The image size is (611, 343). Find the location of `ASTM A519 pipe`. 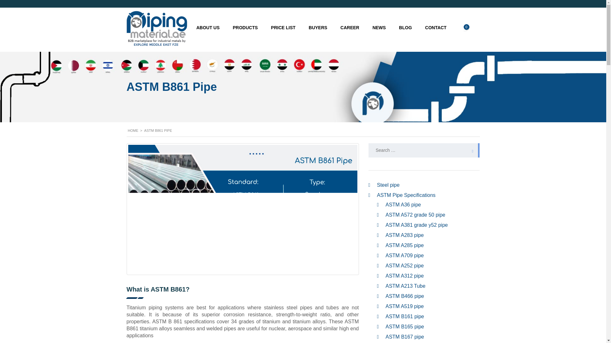

ASTM A519 pipe is located at coordinates (405, 306).